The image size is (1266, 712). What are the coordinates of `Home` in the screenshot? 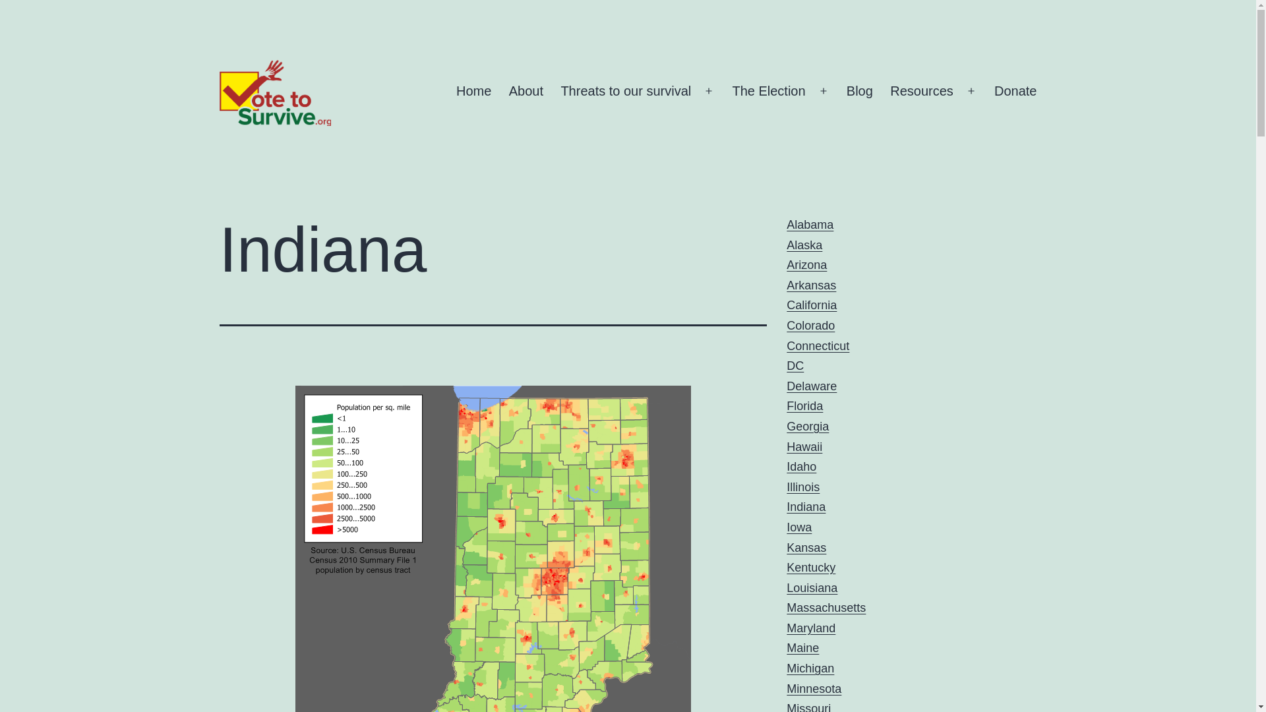 It's located at (473, 92).